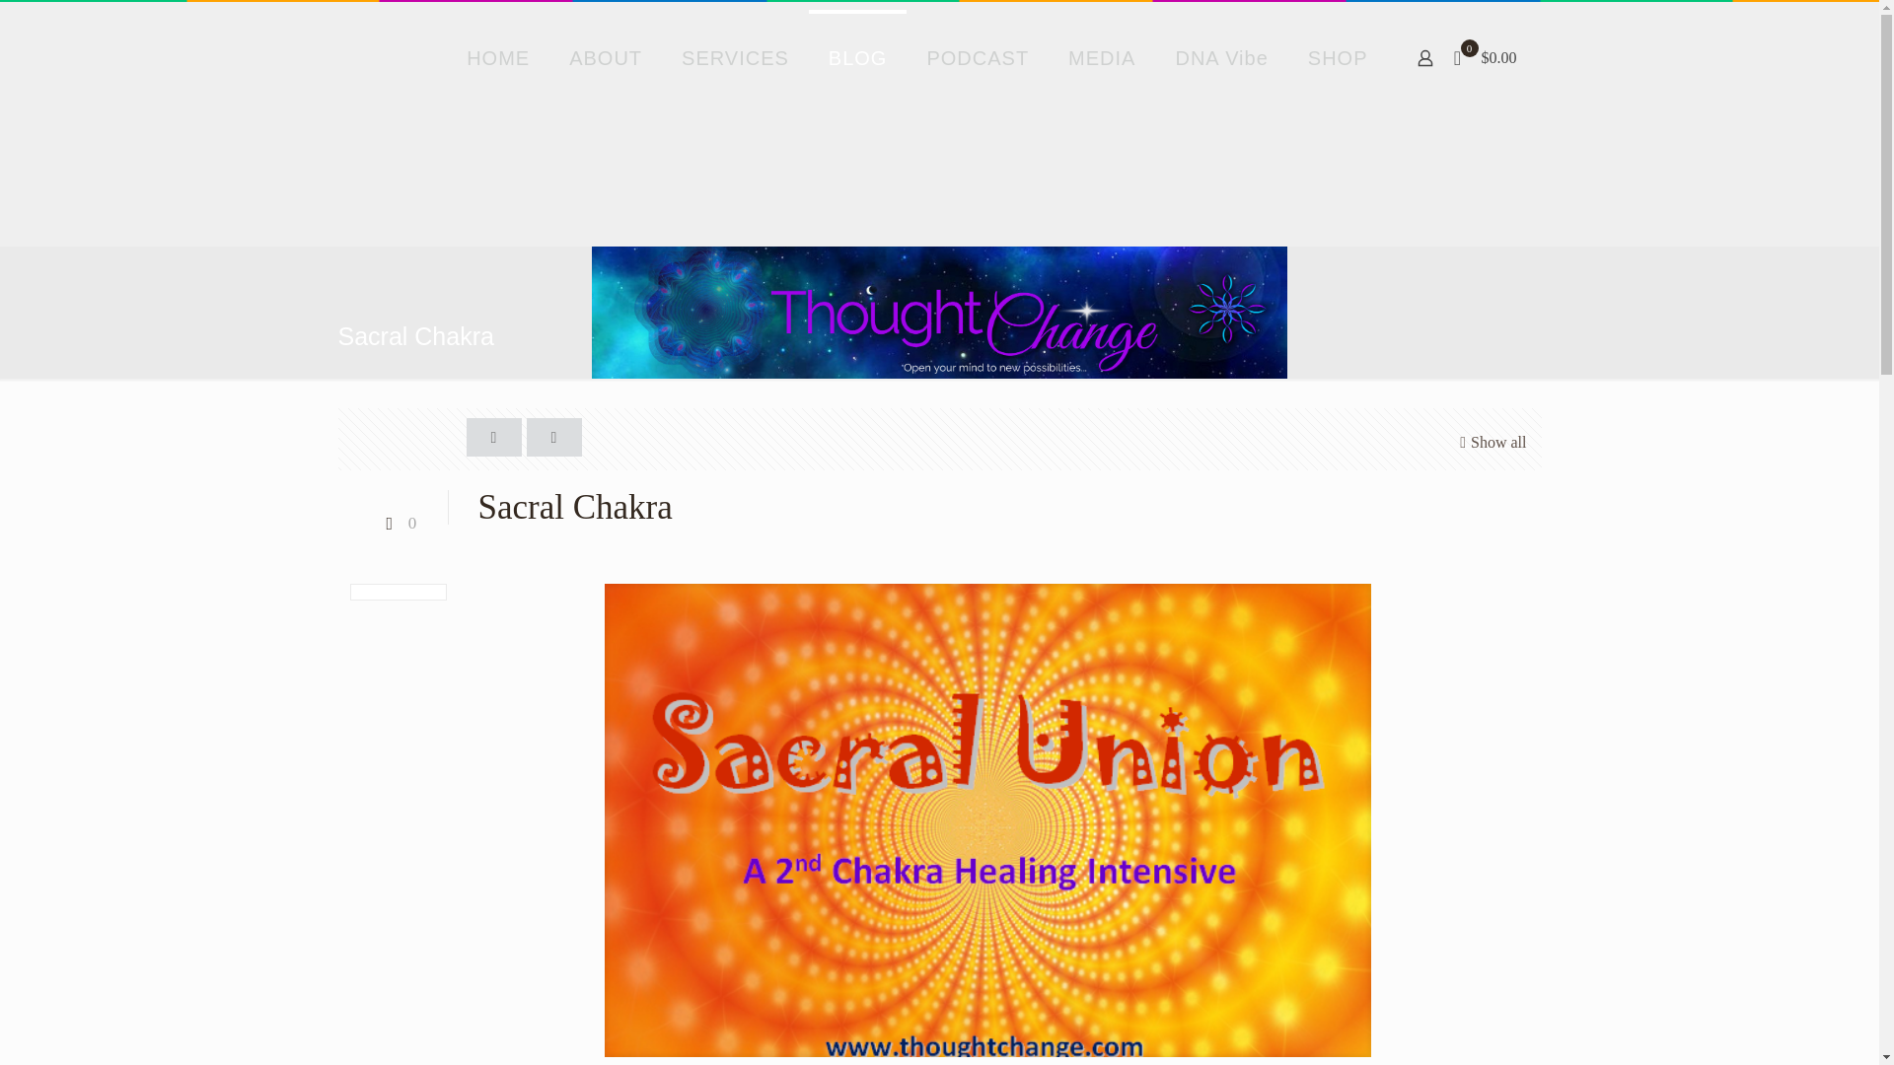 The image size is (1894, 1065). I want to click on HOME, so click(497, 57).